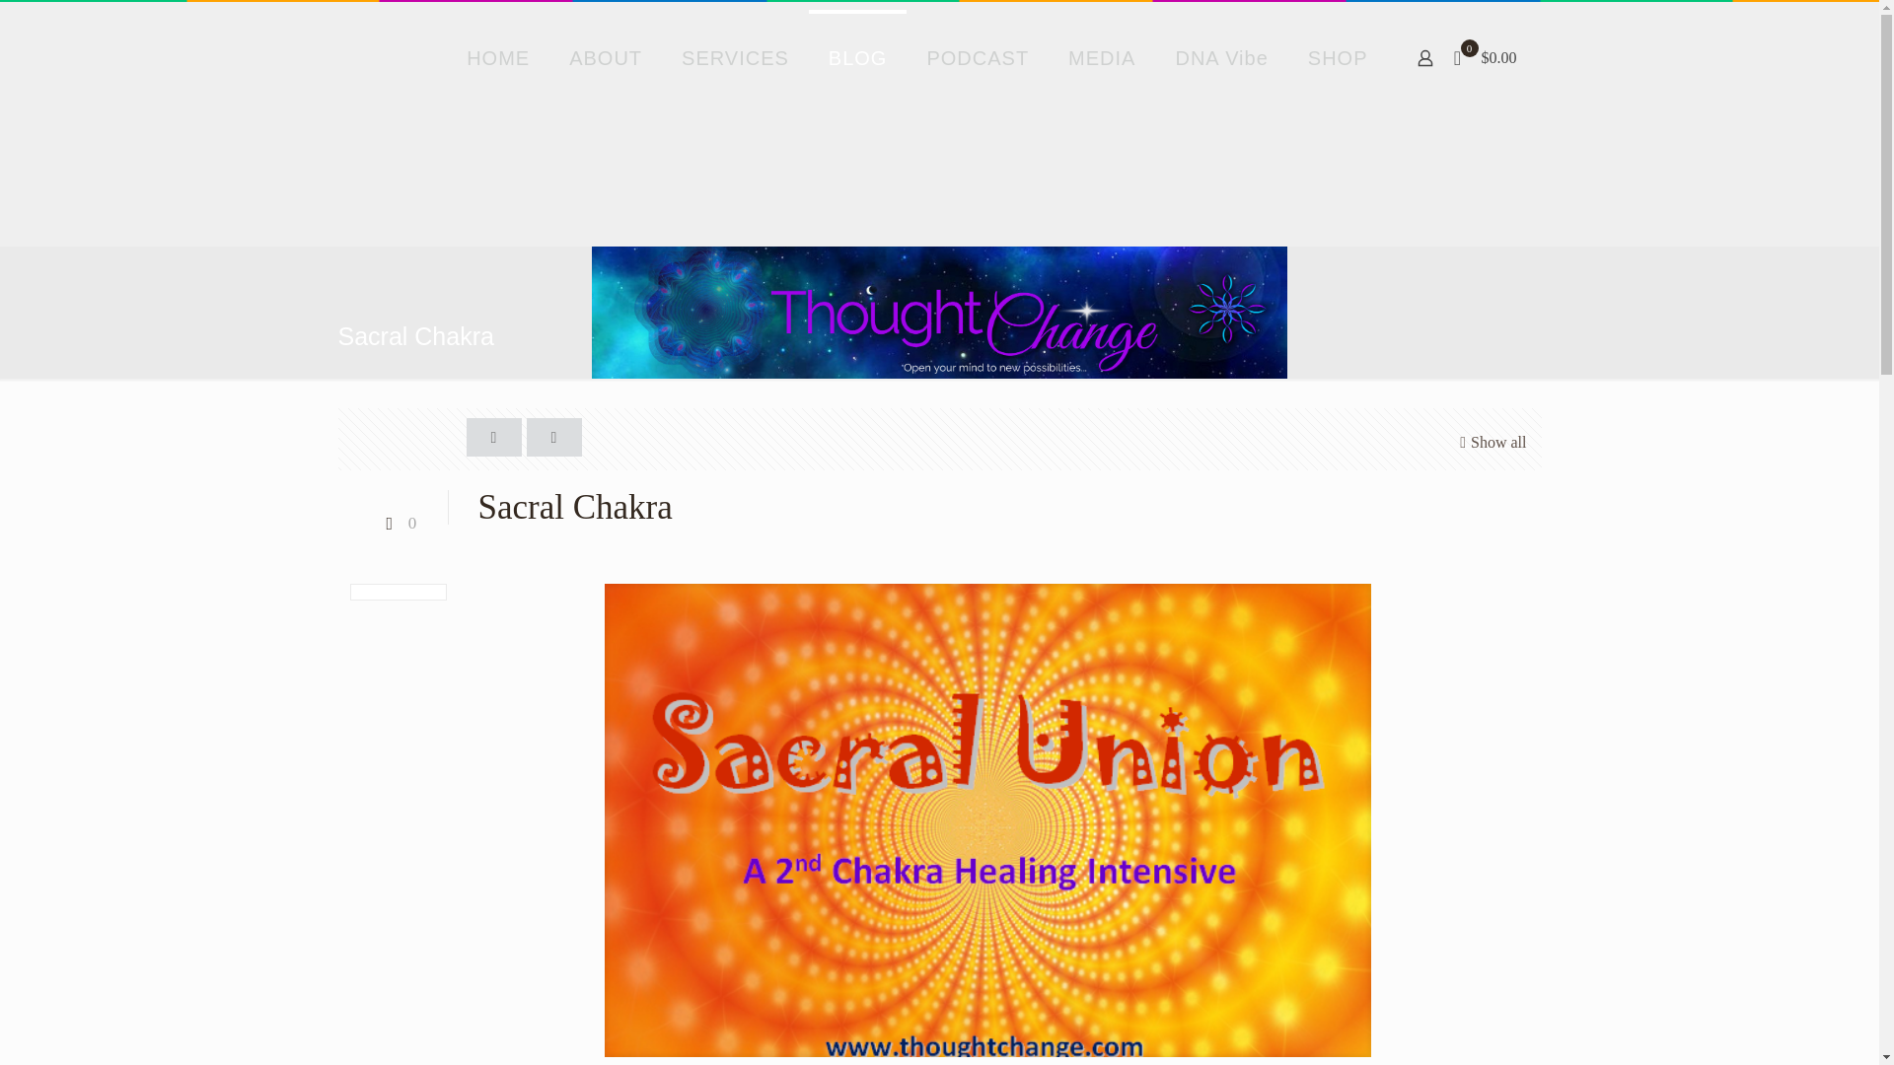 The image size is (1894, 1065). I want to click on HOME, so click(497, 57).